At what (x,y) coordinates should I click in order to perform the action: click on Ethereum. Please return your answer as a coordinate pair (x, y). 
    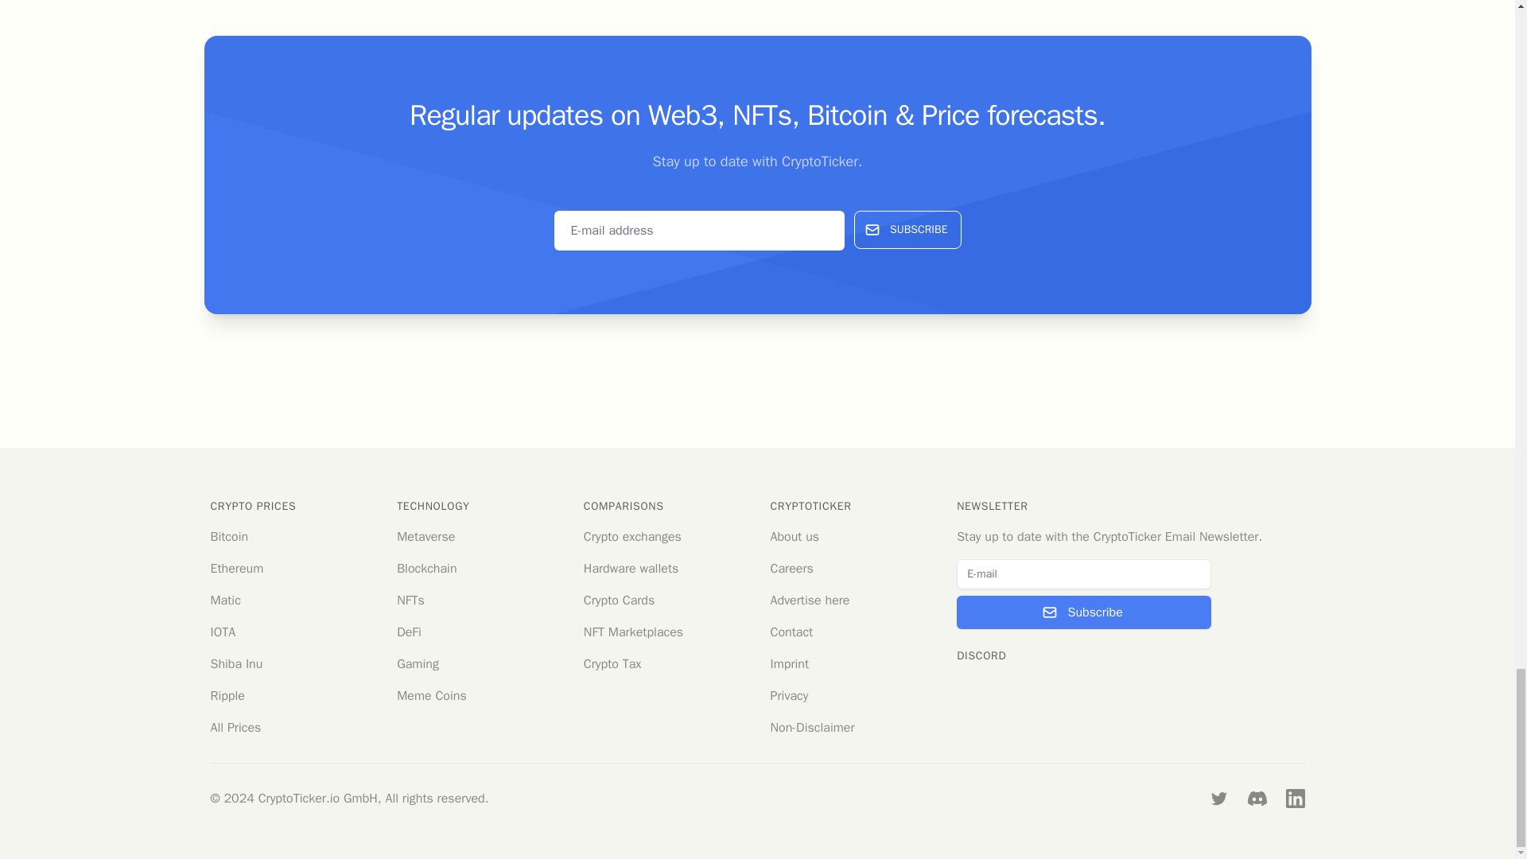
    Looking at the image, I should click on (236, 568).